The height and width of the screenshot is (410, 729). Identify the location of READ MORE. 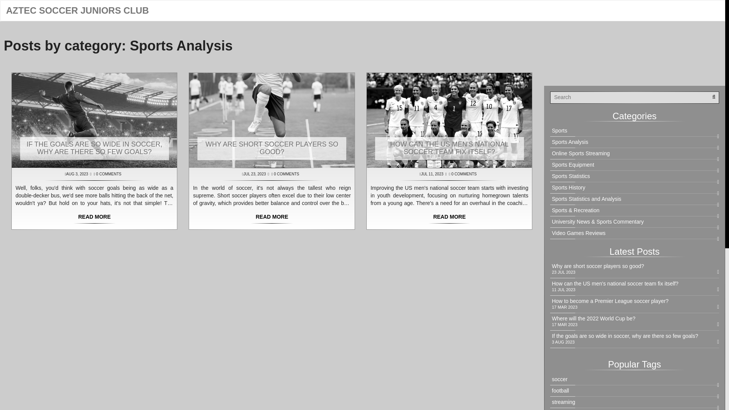
(94, 217).